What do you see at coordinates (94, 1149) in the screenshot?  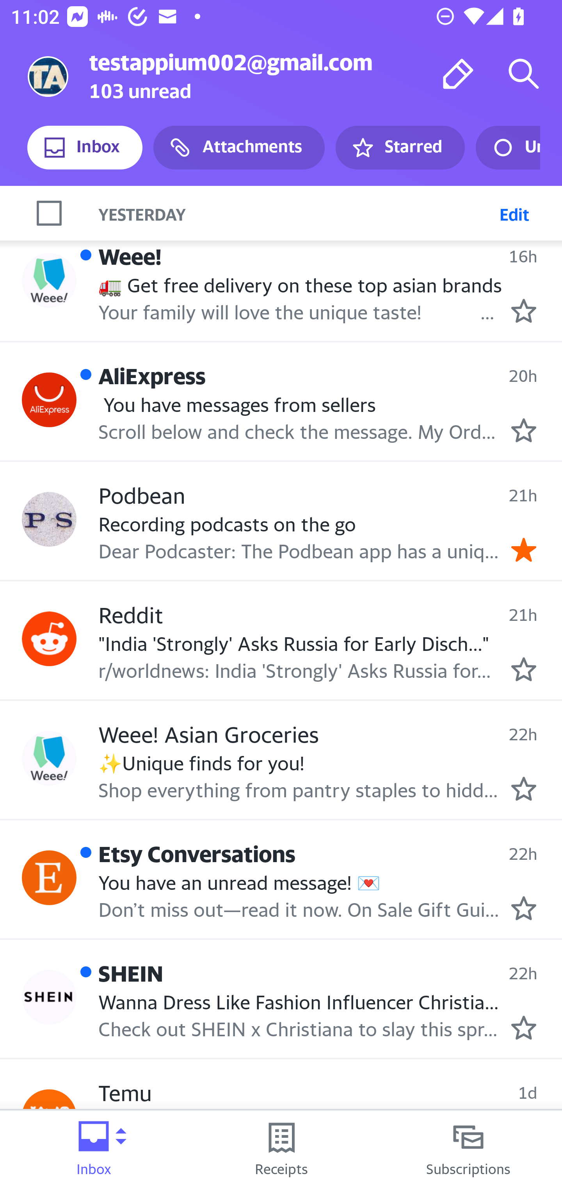 I see `Inbox Folder picker` at bounding box center [94, 1149].